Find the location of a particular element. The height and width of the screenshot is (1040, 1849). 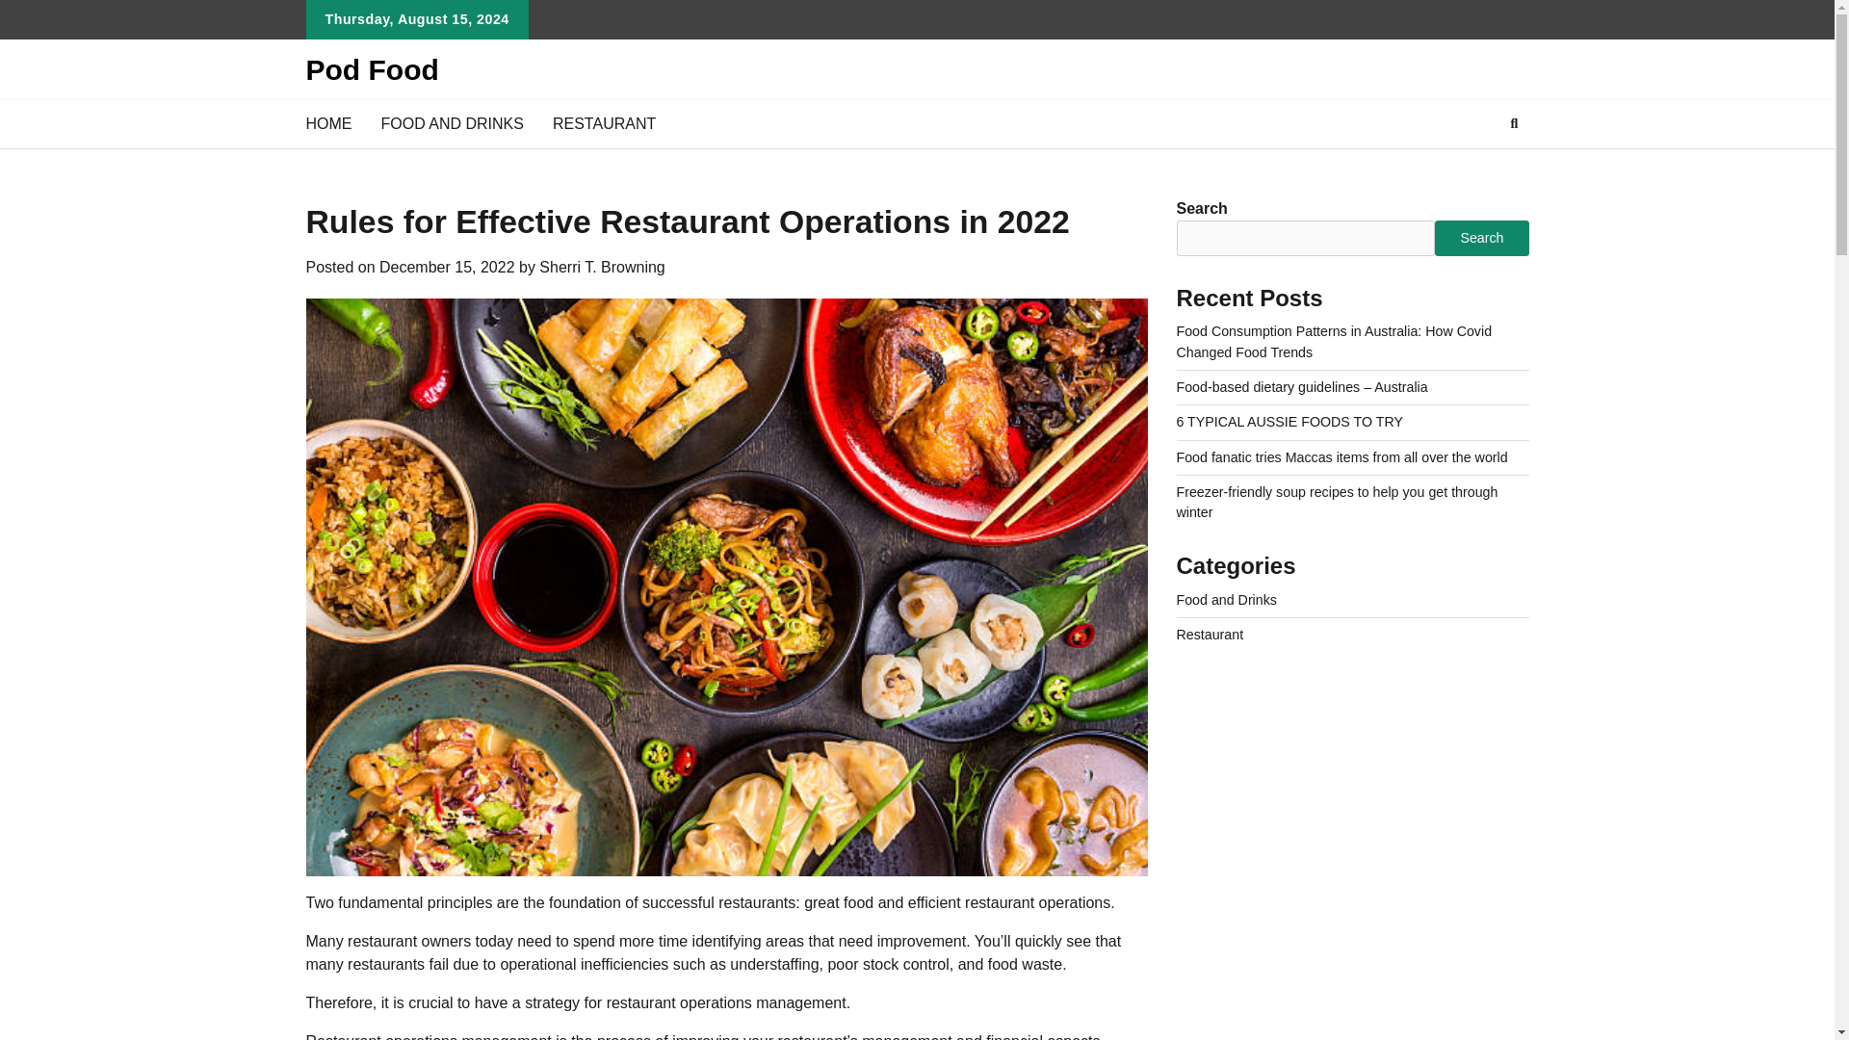

FOOD AND DRINKS is located at coordinates (452, 123).